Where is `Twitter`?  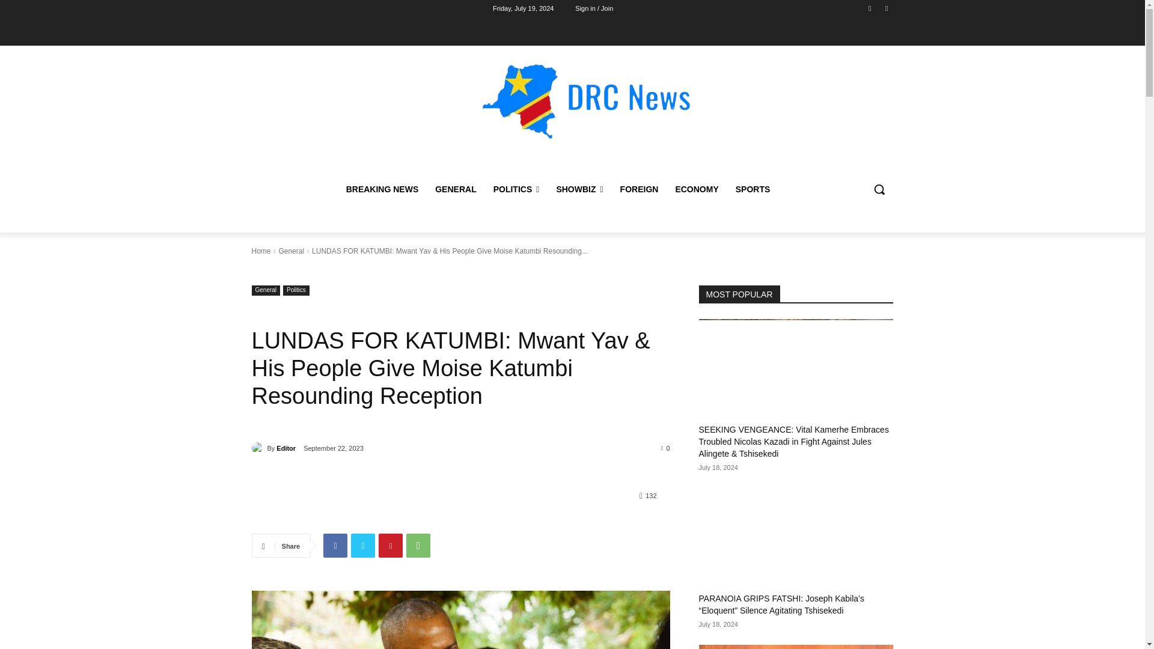 Twitter is located at coordinates (886, 8).